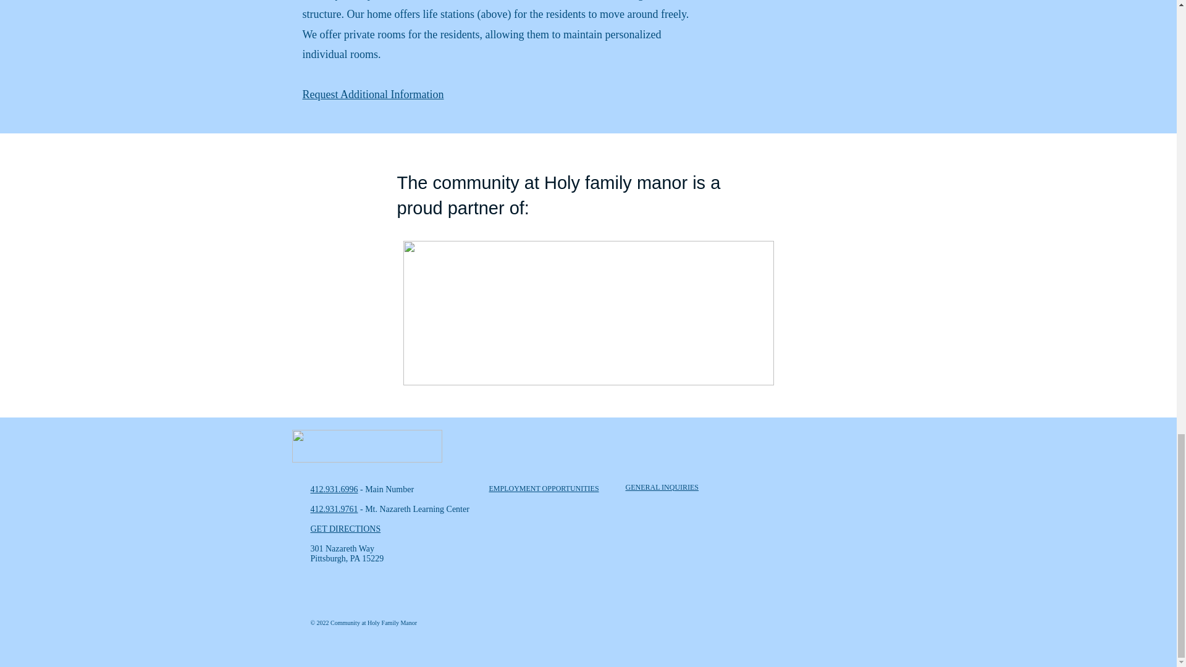 The width and height of the screenshot is (1186, 667). Describe the element at coordinates (588, 313) in the screenshot. I see `cropped-AFA-teal-logo-transparent.png` at that location.